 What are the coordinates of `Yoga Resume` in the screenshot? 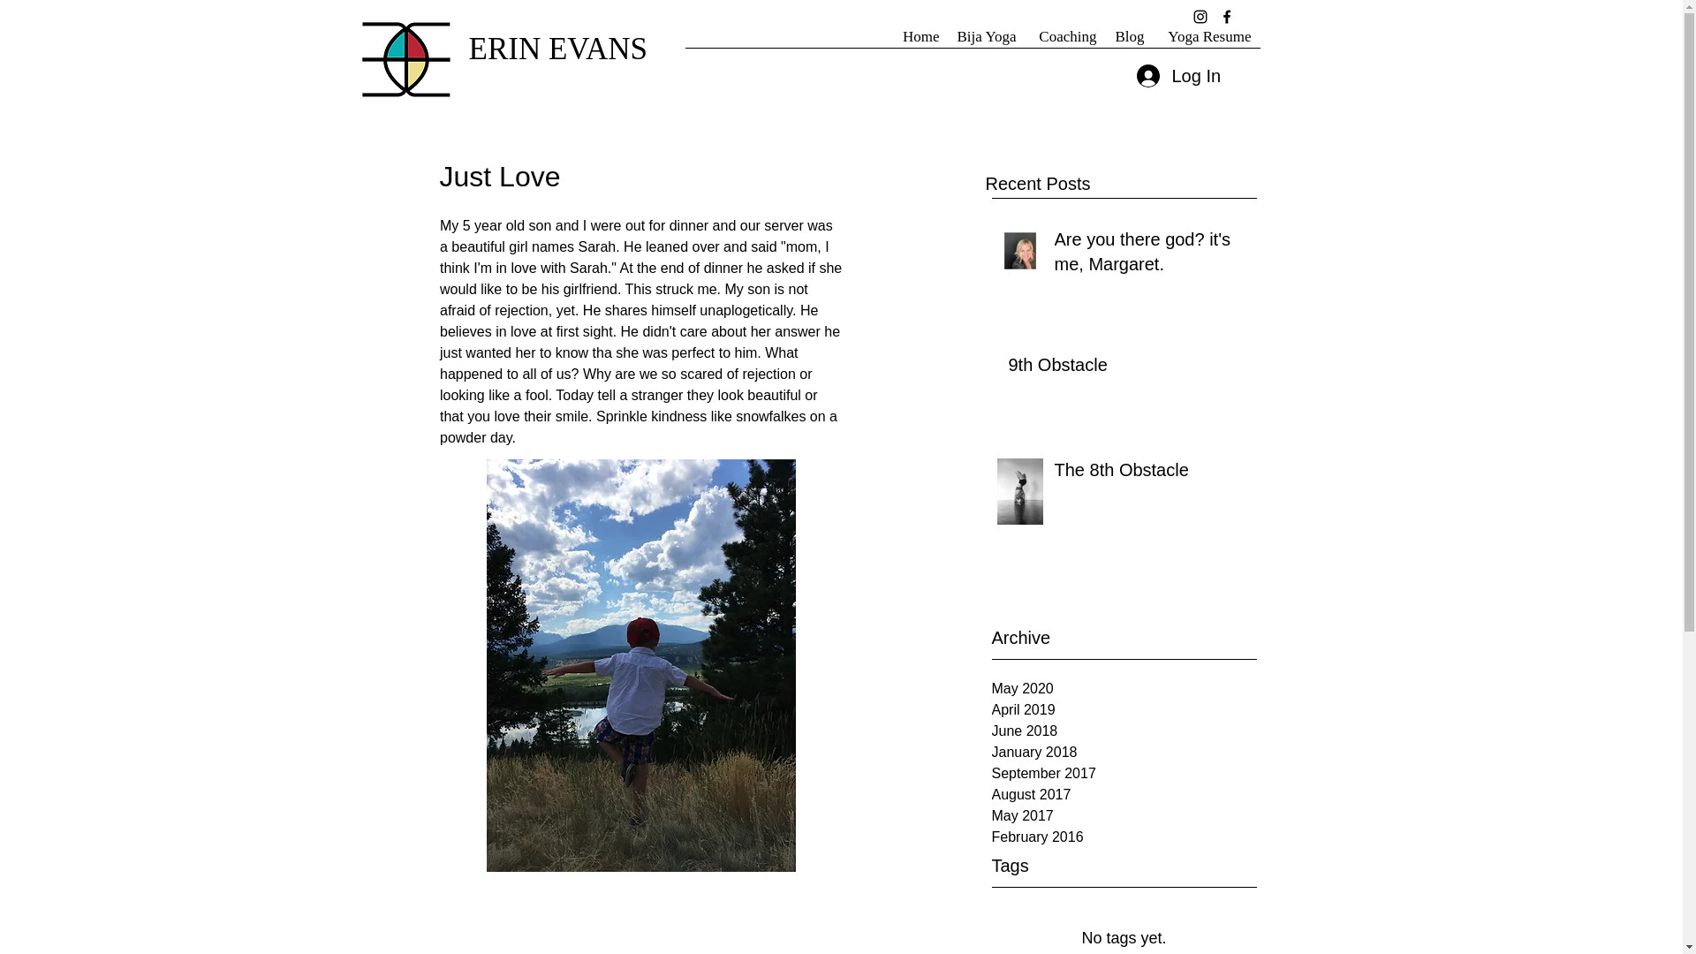 It's located at (1207, 42).